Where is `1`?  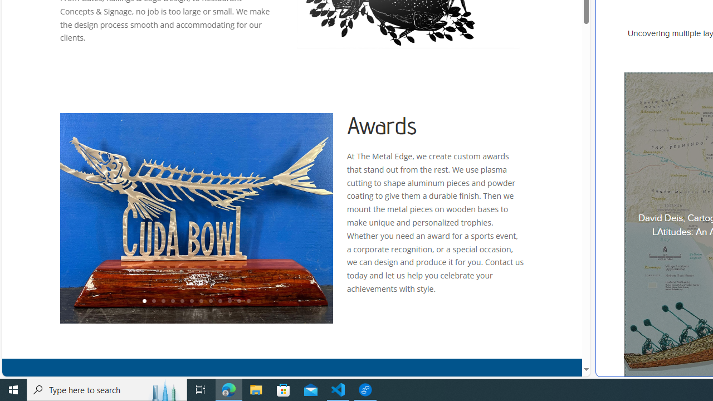
1 is located at coordinates (144, 301).